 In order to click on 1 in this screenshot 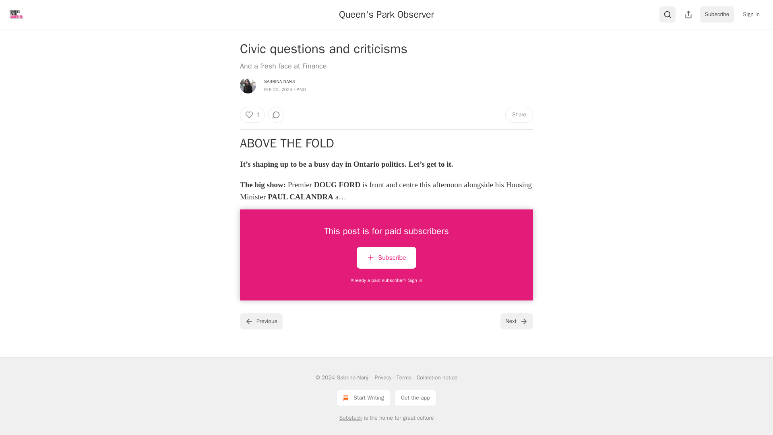, I will do `click(252, 114)`.